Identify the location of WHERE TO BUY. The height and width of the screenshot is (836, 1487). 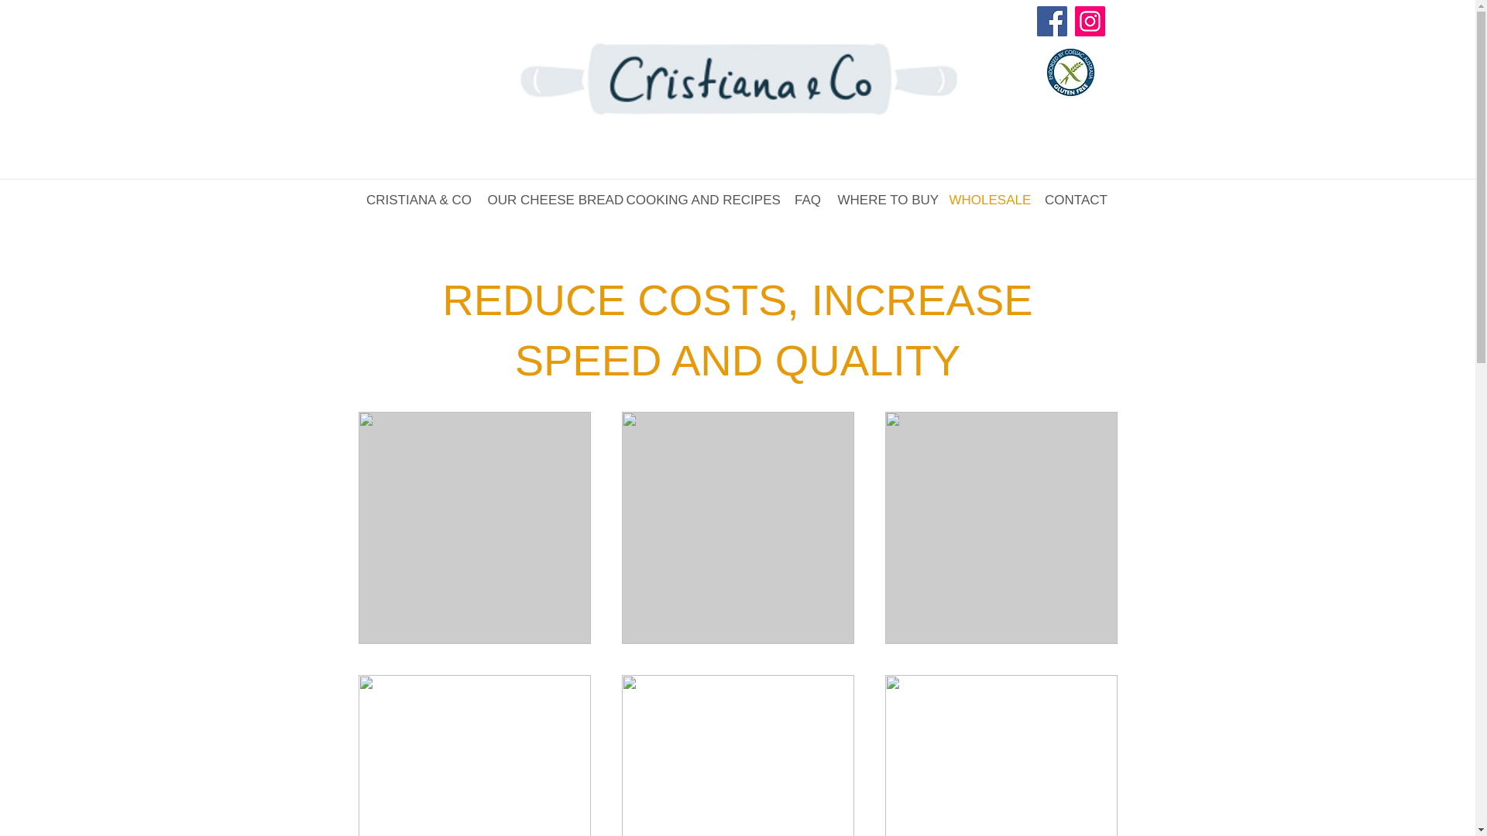
(885, 200).